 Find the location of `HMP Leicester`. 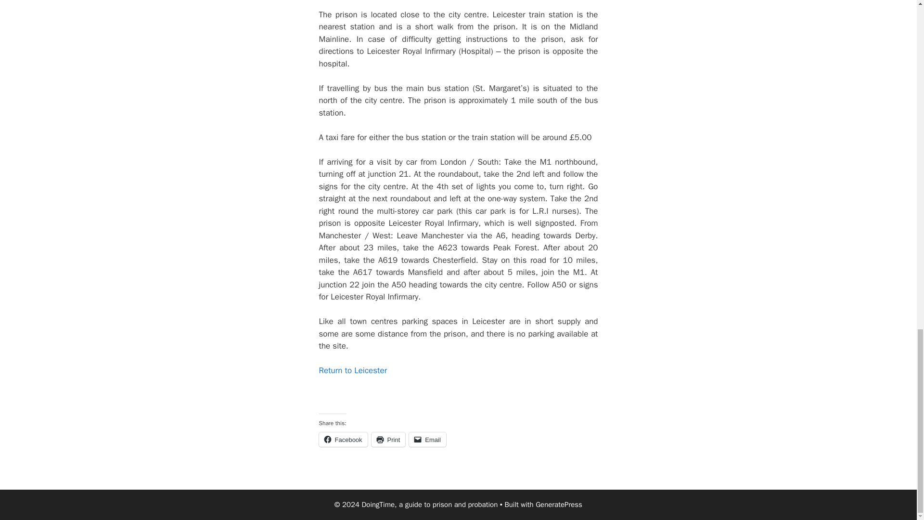

HMP Leicester is located at coordinates (353, 370).